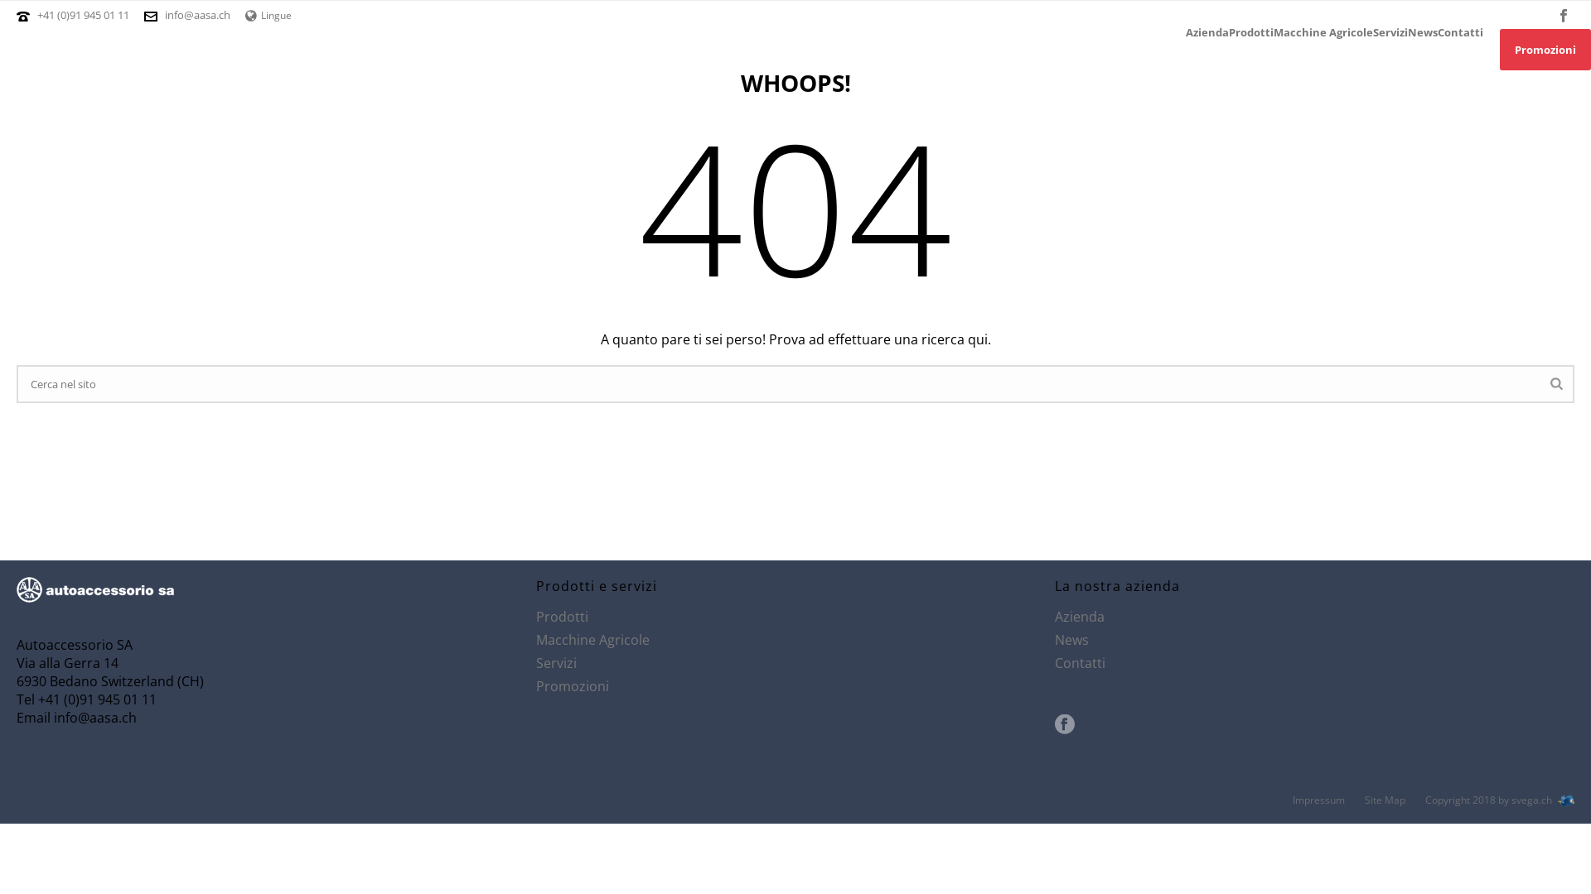 The height and width of the screenshot is (894, 1591). What do you see at coordinates (1390, 32) in the screenshot?
I see `Servizi` at bounding box center [1390, 32].